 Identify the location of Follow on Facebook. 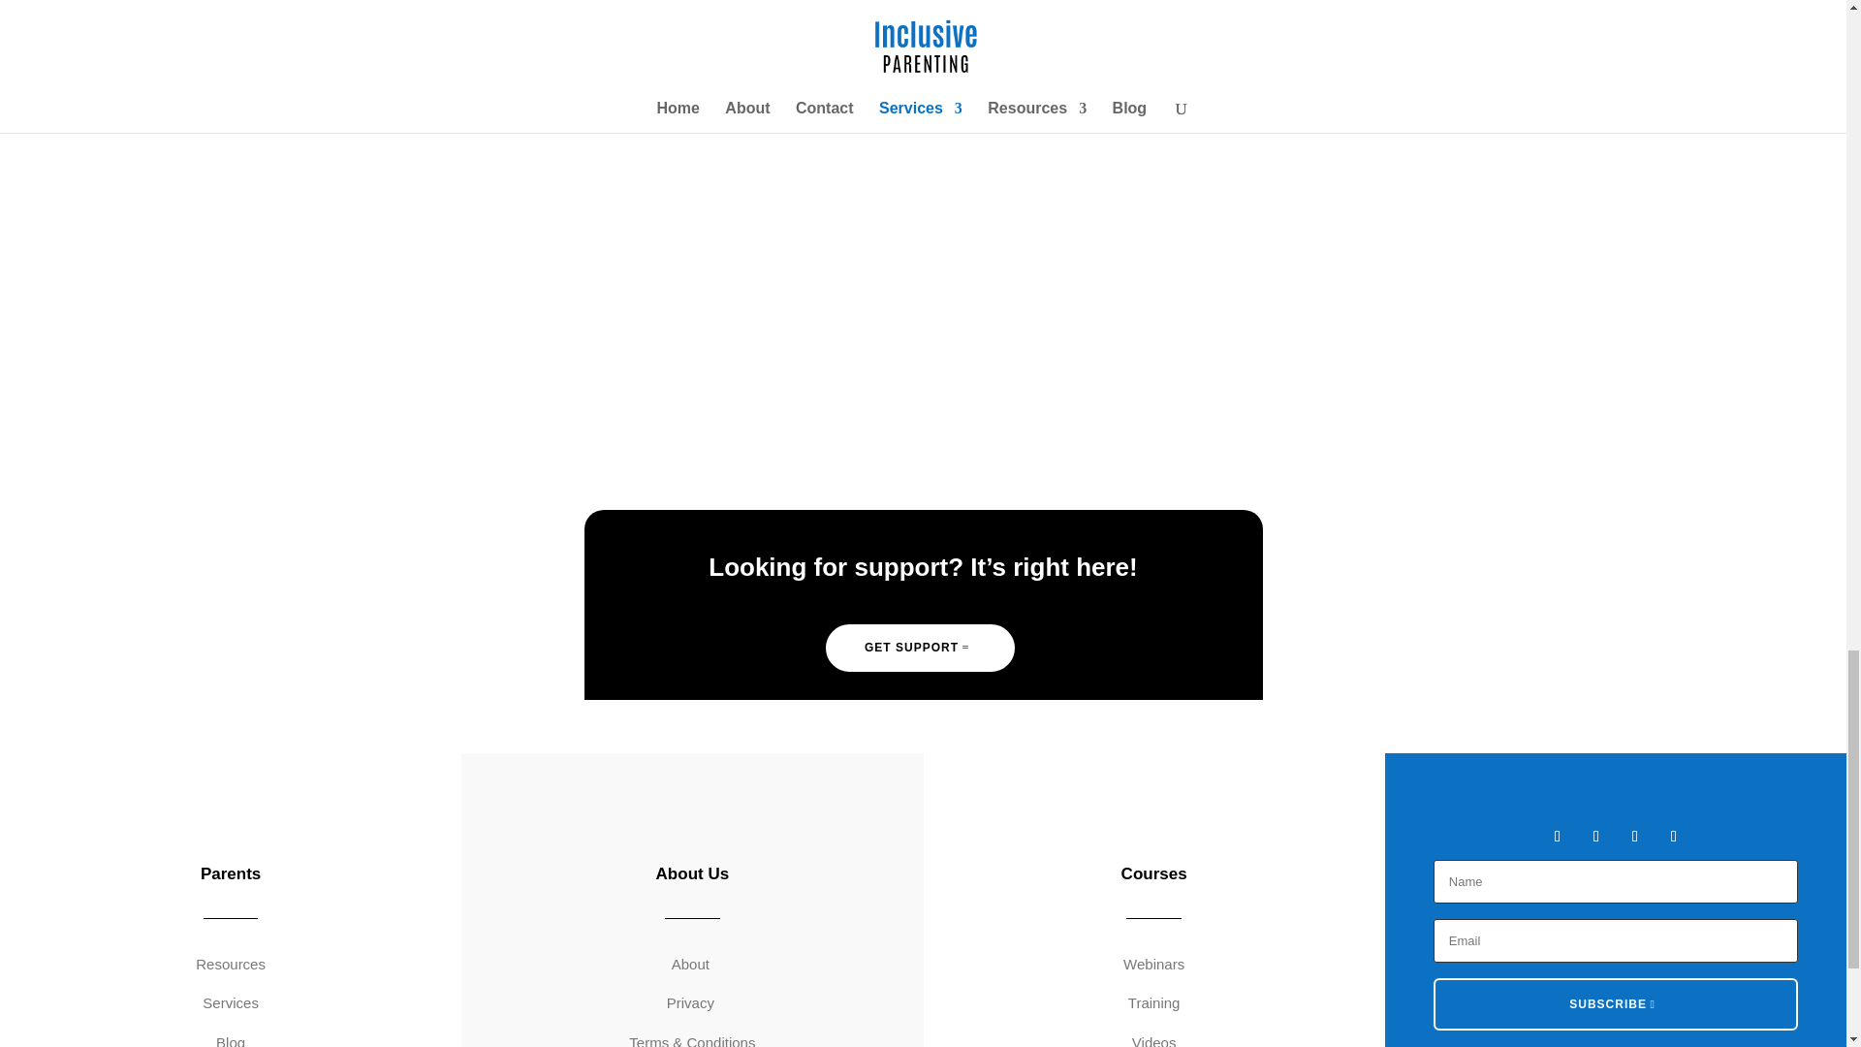
(1557, 836).